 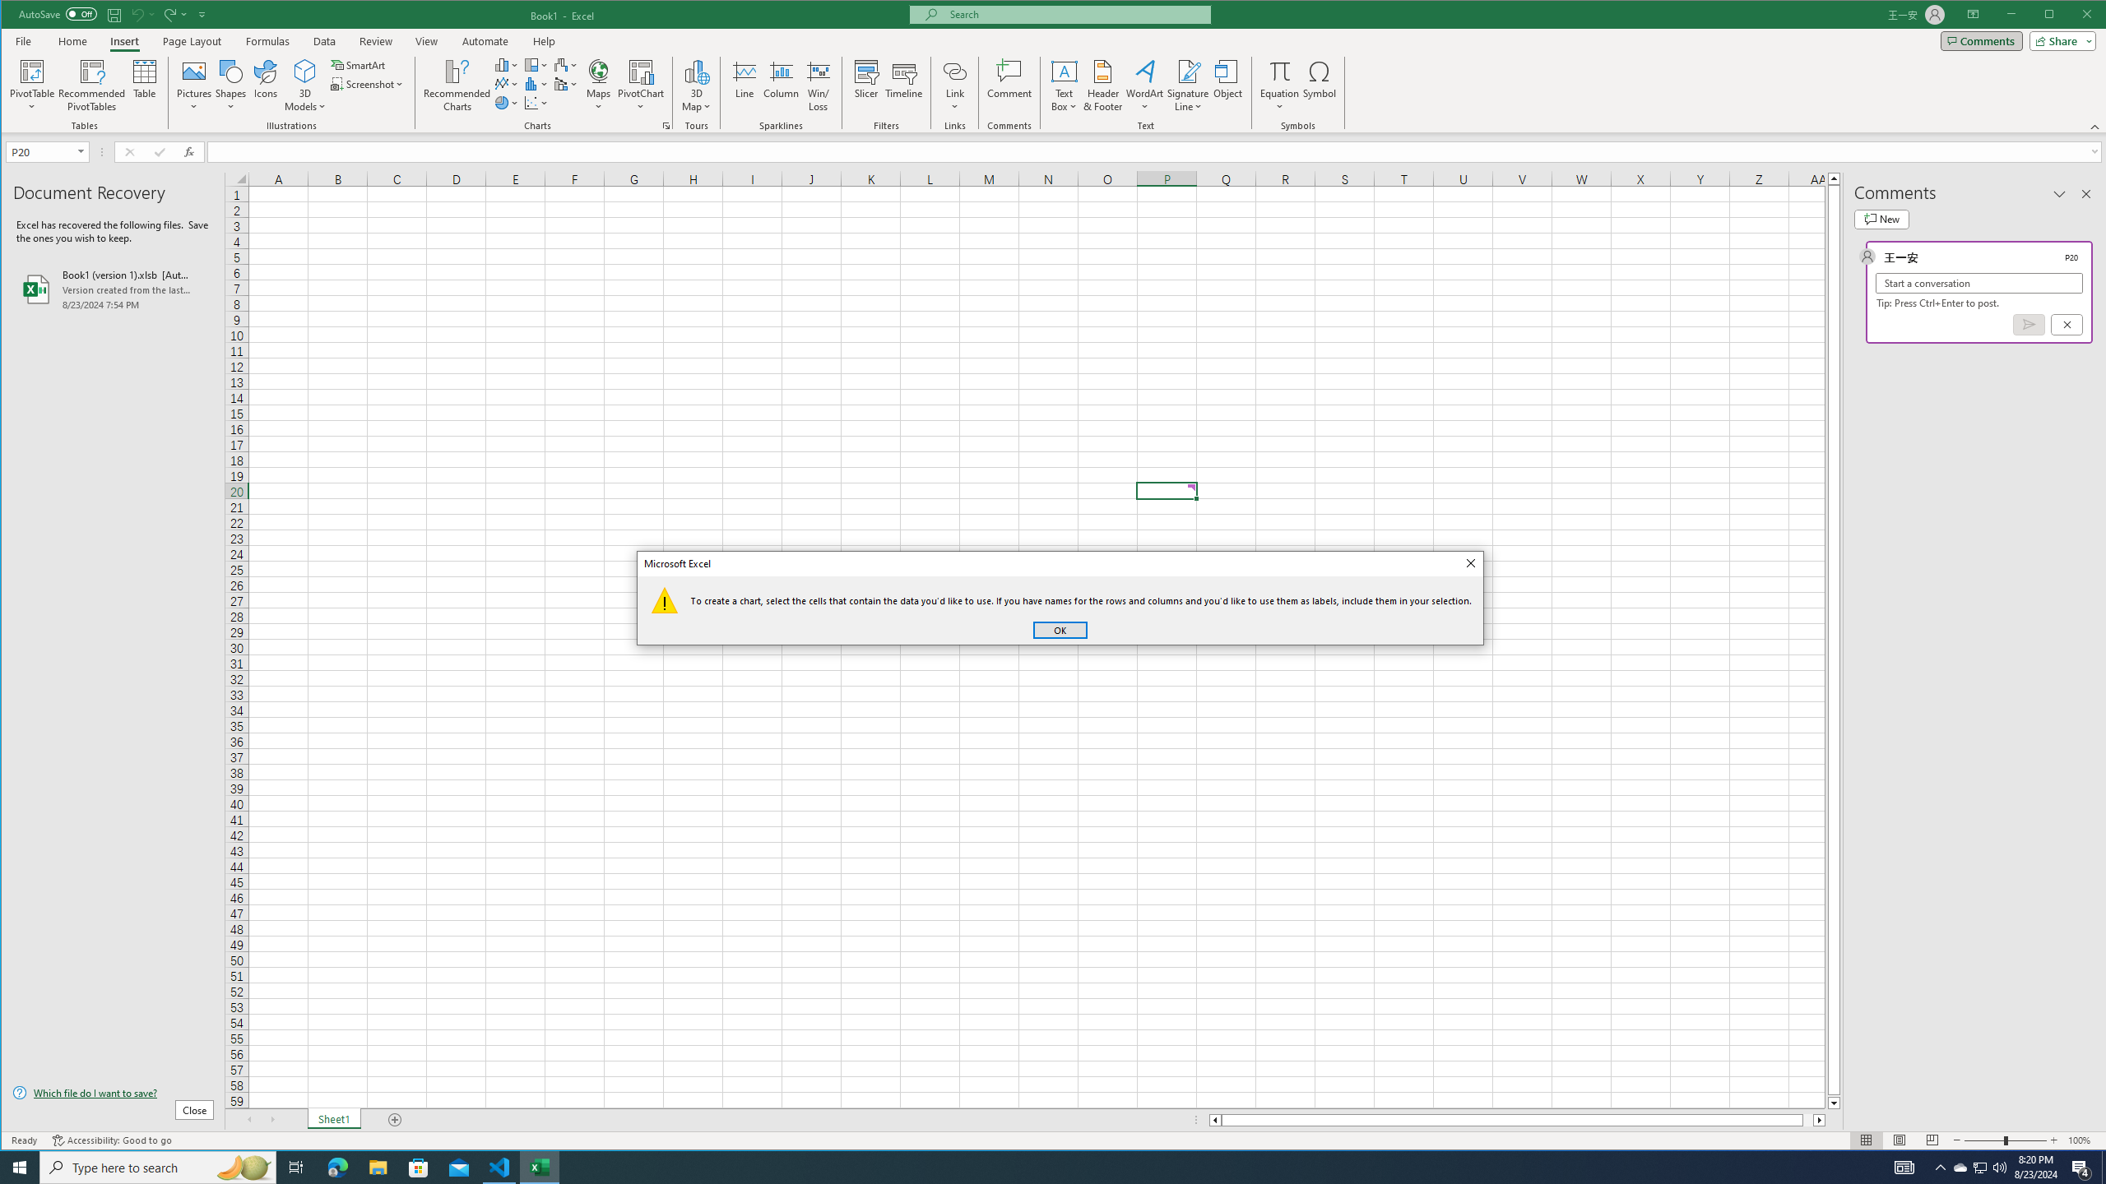 What do you see at coordinates (419, 1168) in the screenshot?
I see `Microsoft Store` at bounding box center [419, 1168].